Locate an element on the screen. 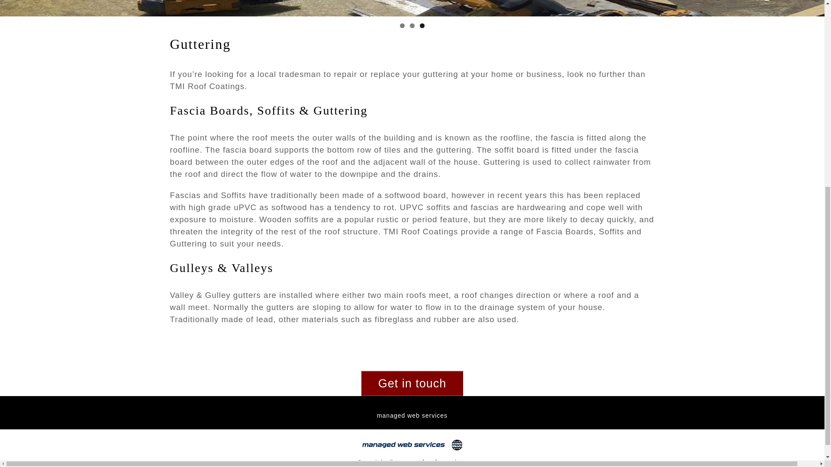 The width and height of the screenshot is (831, 467). 2 is located at coordinates (412, 26).